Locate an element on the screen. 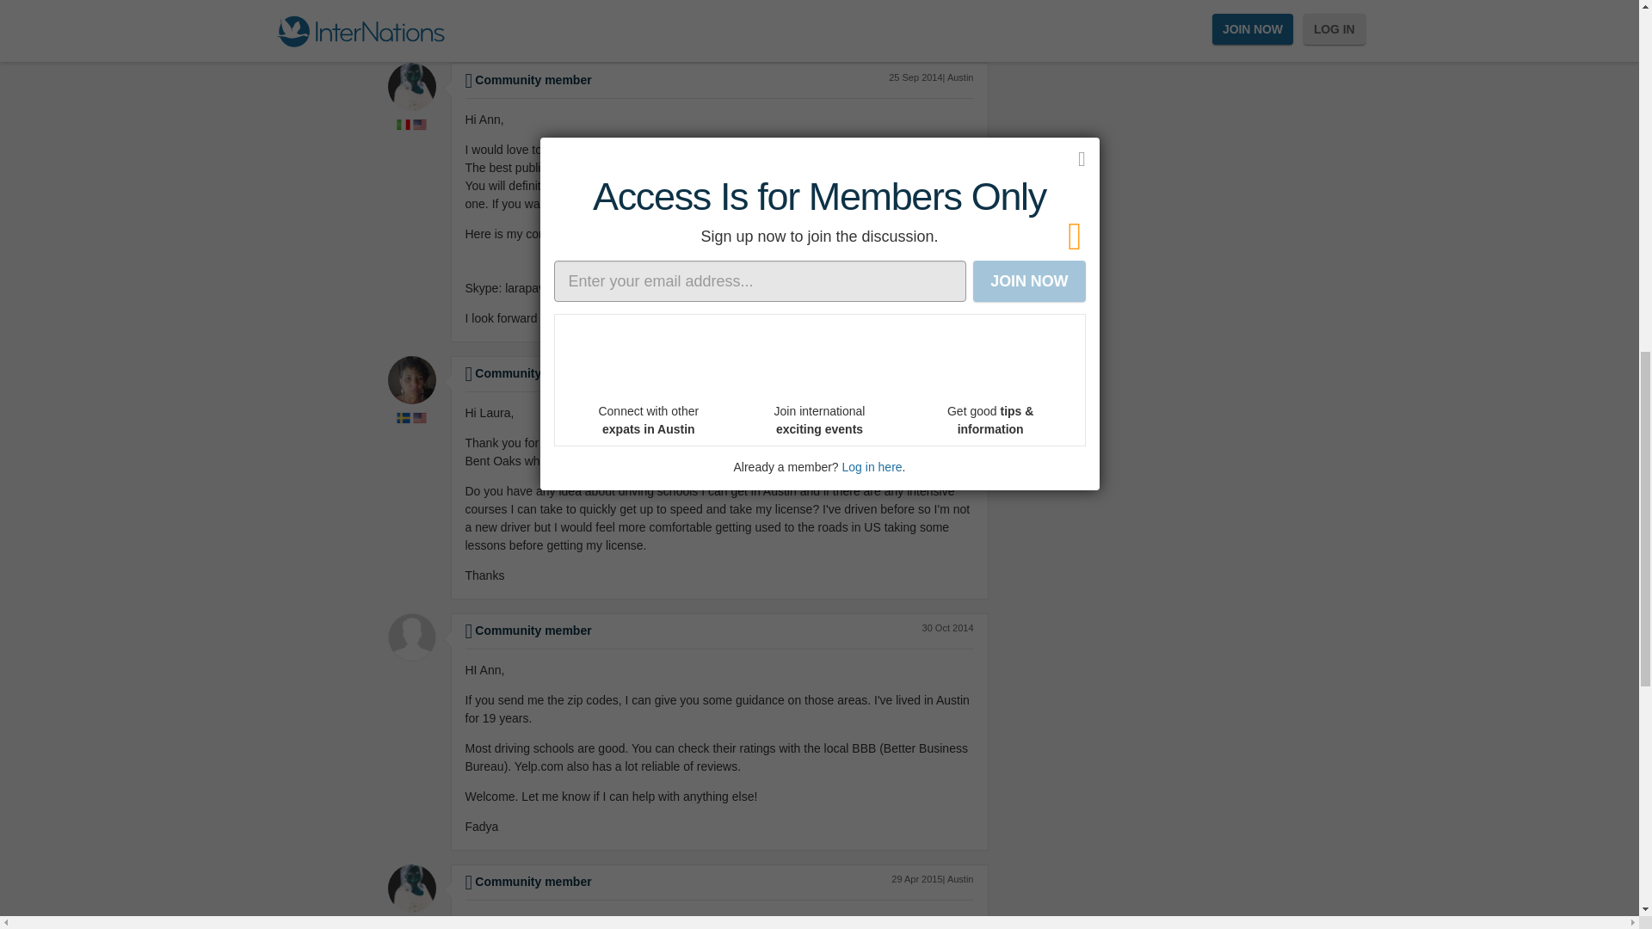 The width and height of the screenshot is (1652, 929). From Italy is located at coordinates (403, 924).